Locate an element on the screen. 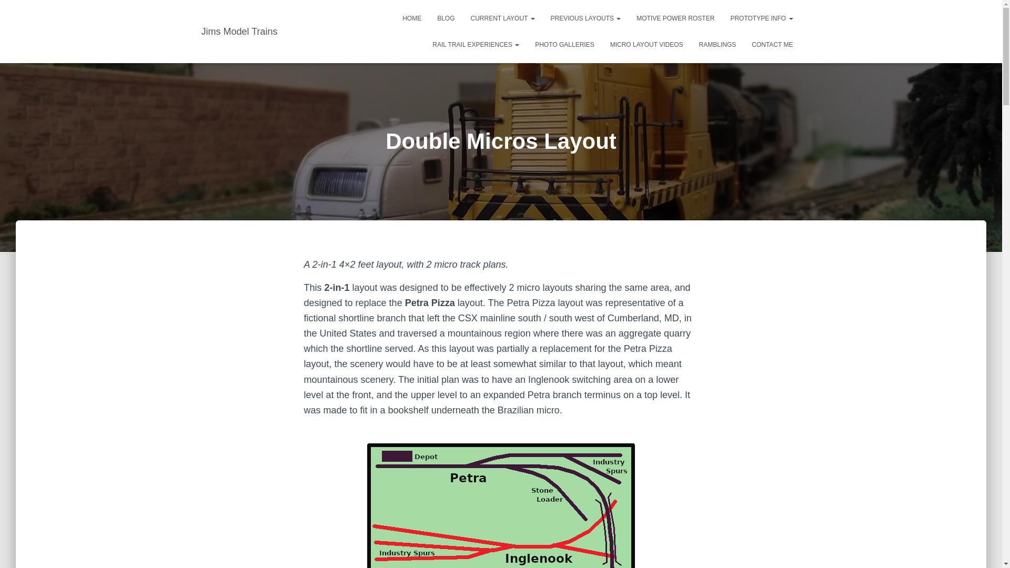  HOME is located at coordinates (412, 18).